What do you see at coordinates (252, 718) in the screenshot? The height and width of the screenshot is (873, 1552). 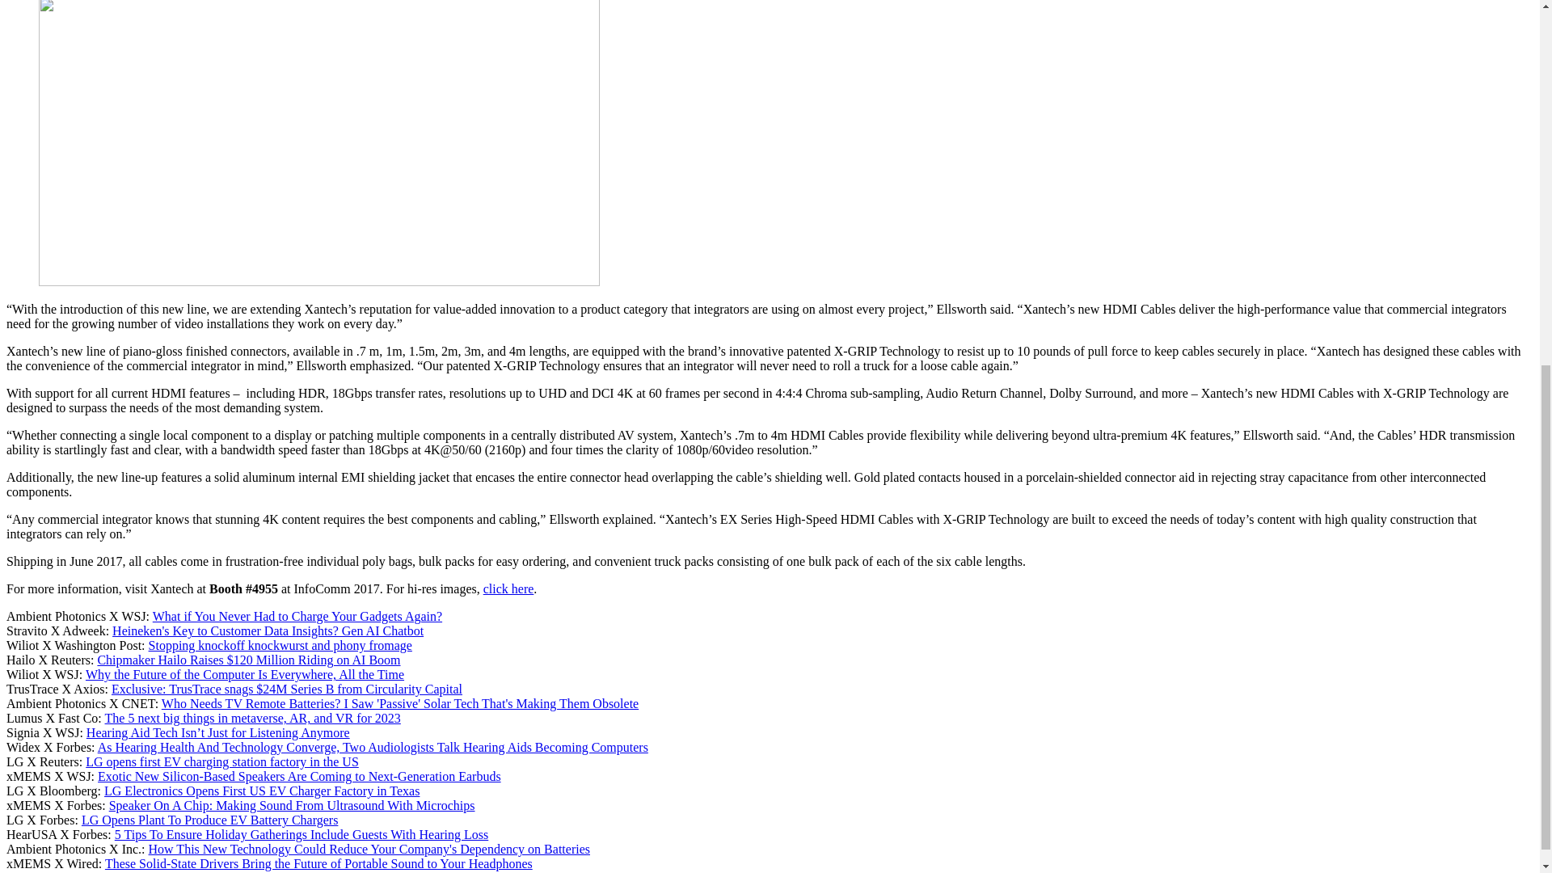 I see `The 5 next big things in metaverse, AR, and VR for 2023` at bounding box center [252, 718].